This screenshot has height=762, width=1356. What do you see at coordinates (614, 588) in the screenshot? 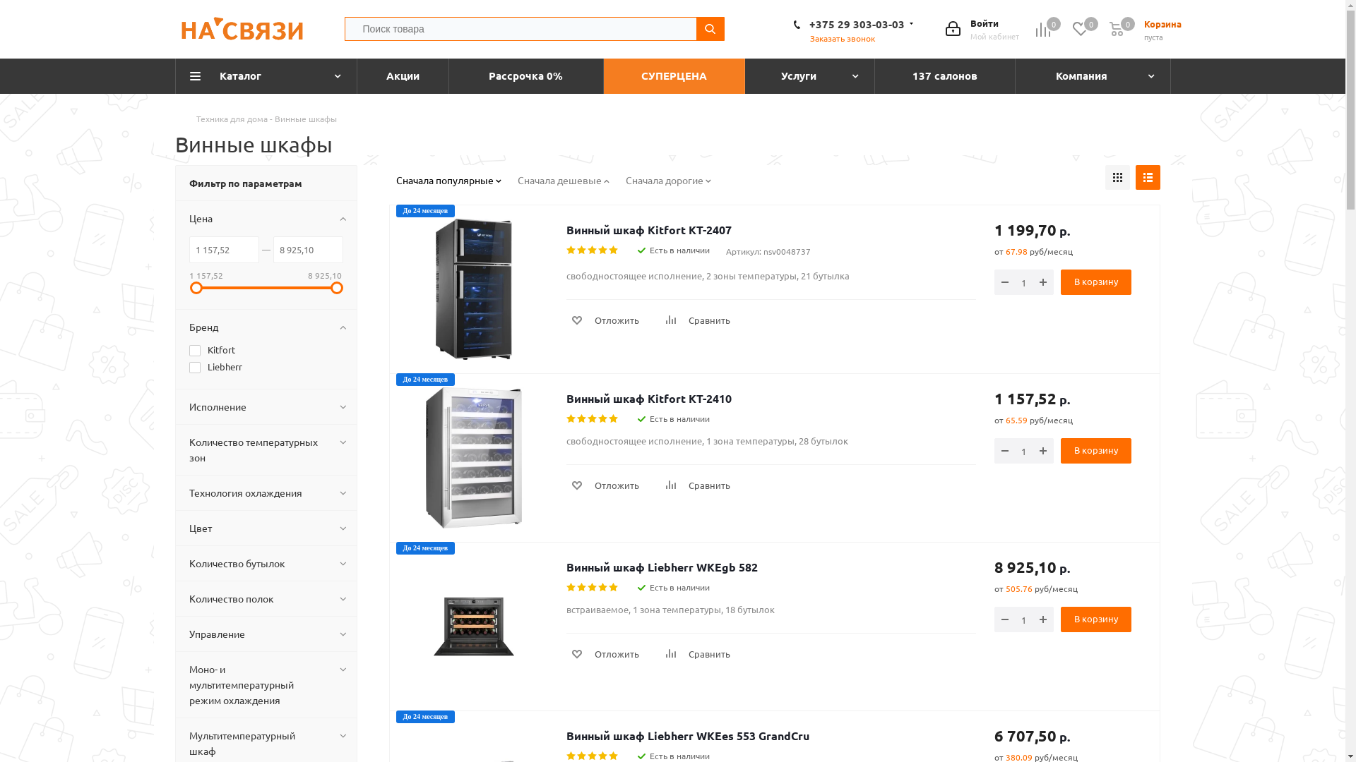
I see `5` at bounding box center [614, 588].